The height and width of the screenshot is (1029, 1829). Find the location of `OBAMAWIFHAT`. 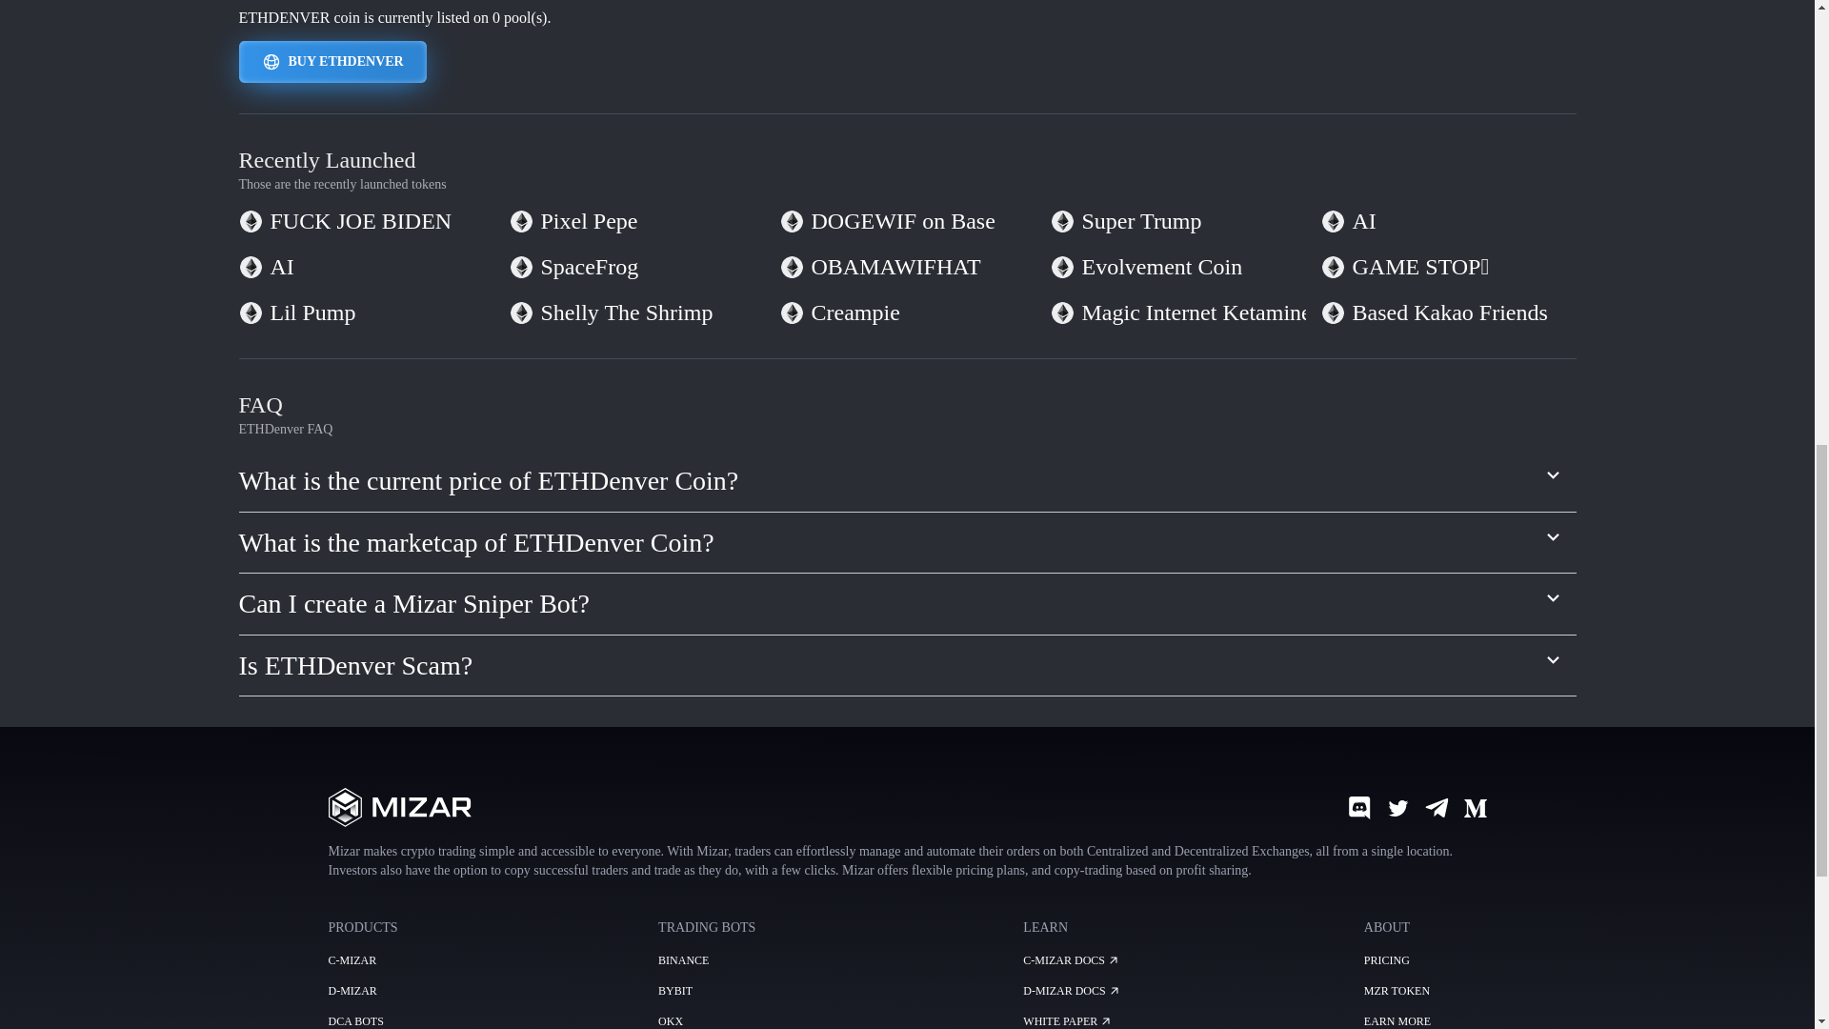

OBAMAWIFHAT is located at coordinates (895, 266).